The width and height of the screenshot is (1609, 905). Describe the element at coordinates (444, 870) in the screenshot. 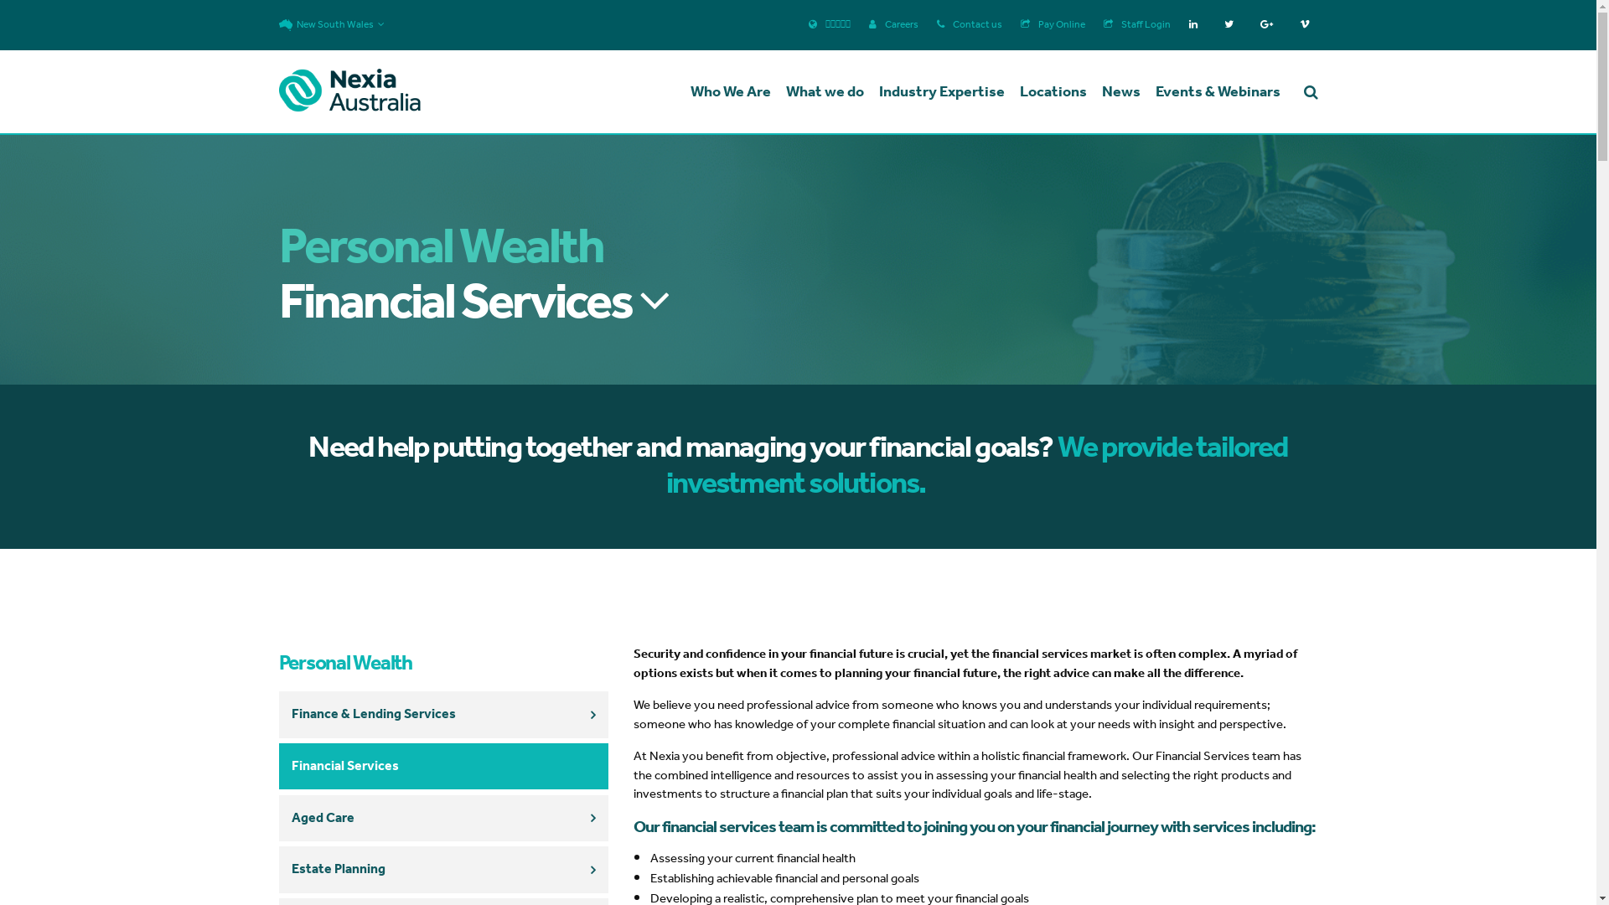

I see `Estate Planning` at that location.